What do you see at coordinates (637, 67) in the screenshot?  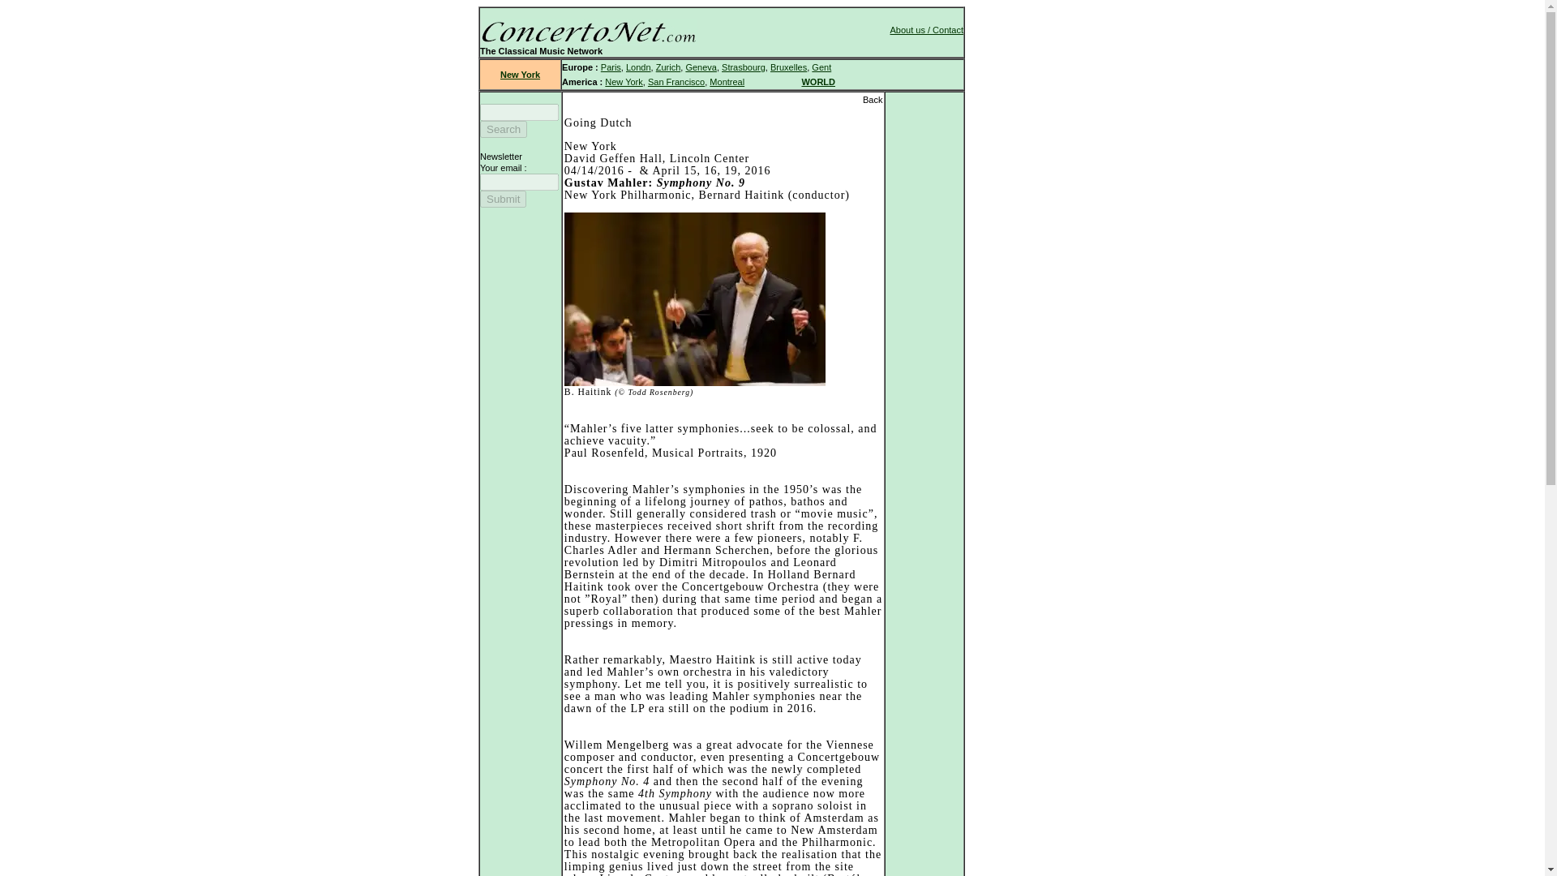 I see `Londn` at bounding box center [637, 67].